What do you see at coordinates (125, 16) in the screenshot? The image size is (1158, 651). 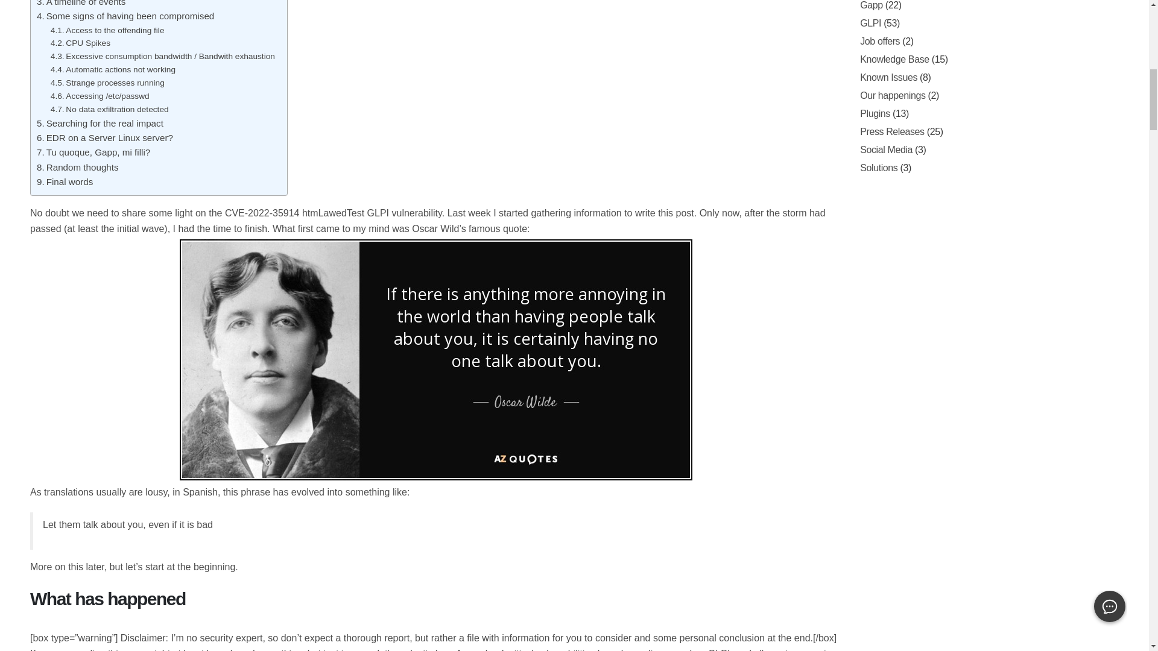 I see `Some signs of having been compromised` at bounding box center [125, 16].